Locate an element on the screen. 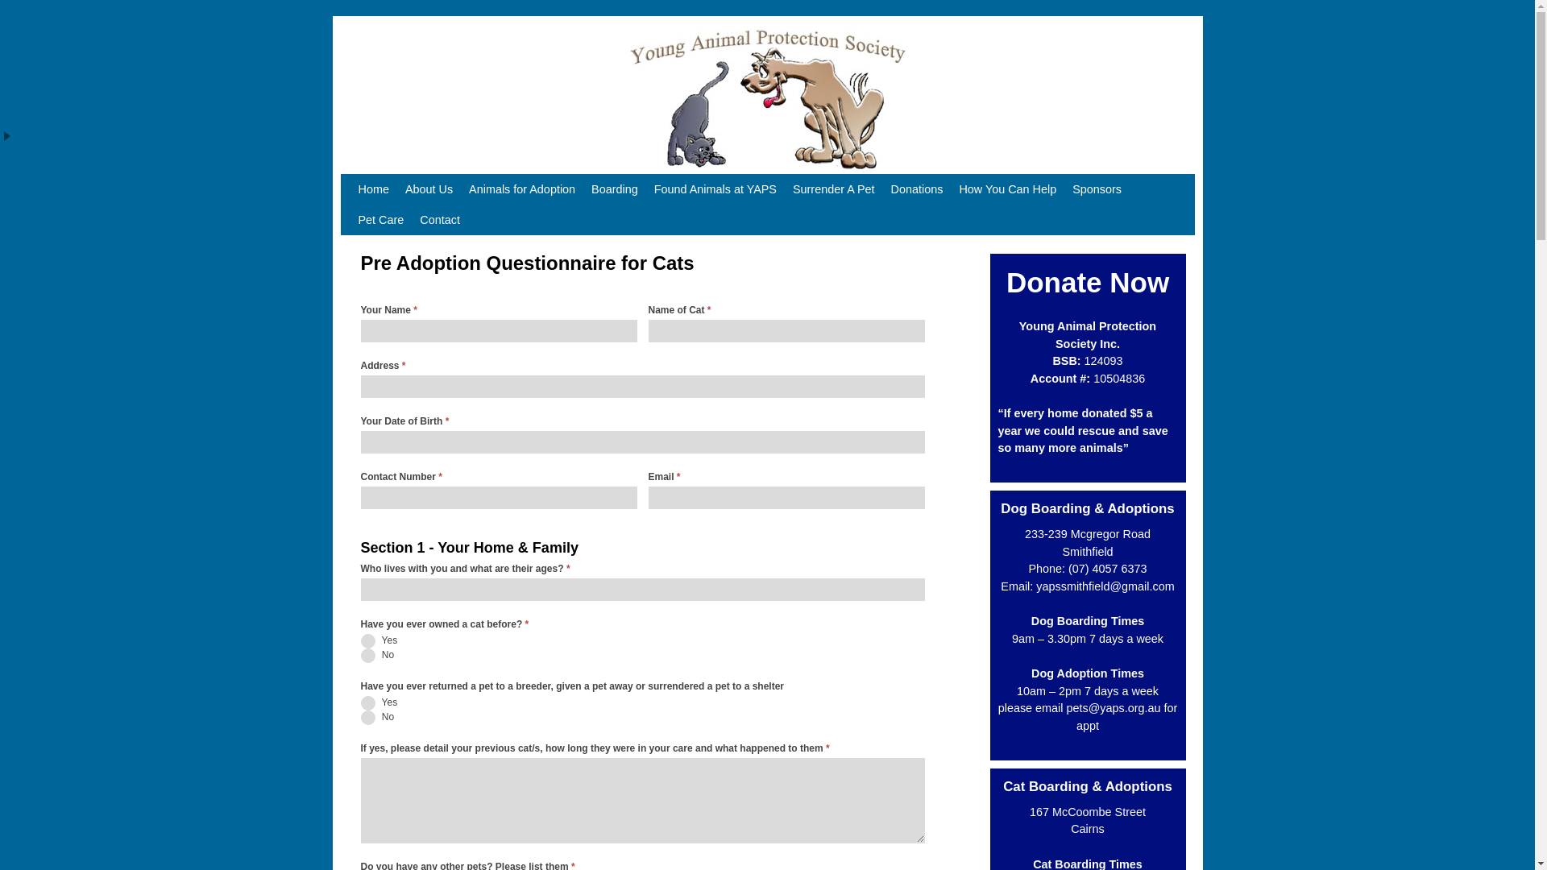 The image size is (1547, 870). Pet Care is located at coordinates (380, 220).